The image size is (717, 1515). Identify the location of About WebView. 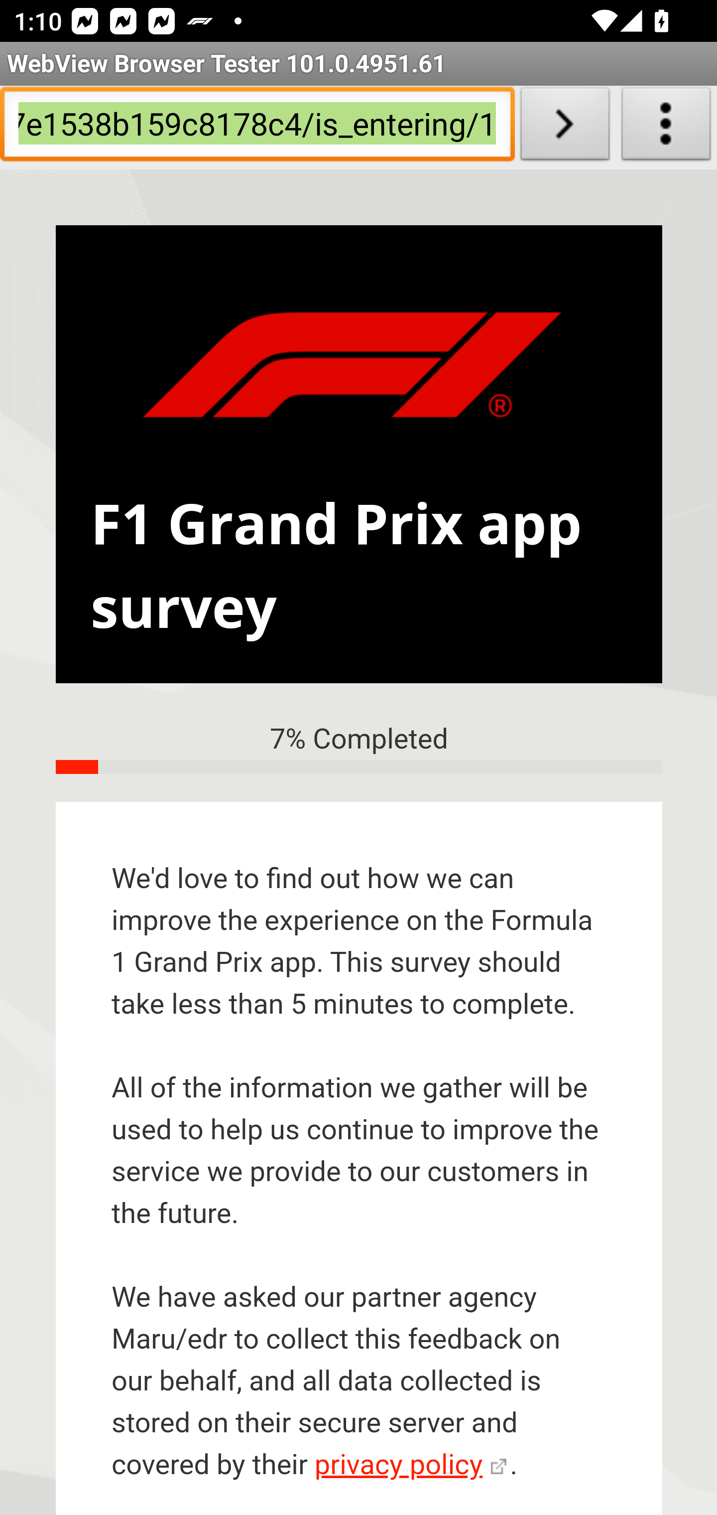
(666, 128).